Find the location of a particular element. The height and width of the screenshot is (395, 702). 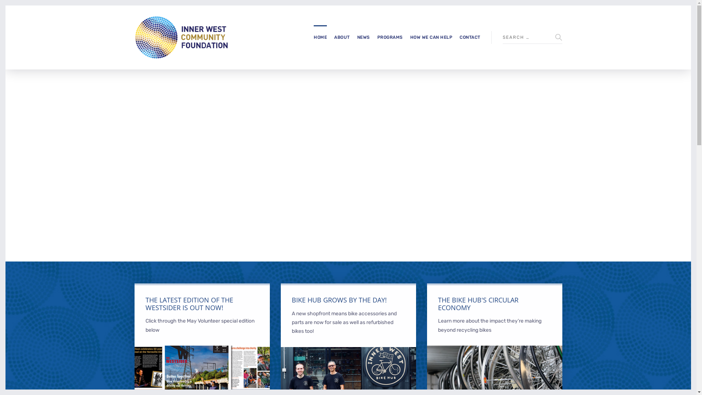

LEARN MORE is located at coordinates (202, 350).